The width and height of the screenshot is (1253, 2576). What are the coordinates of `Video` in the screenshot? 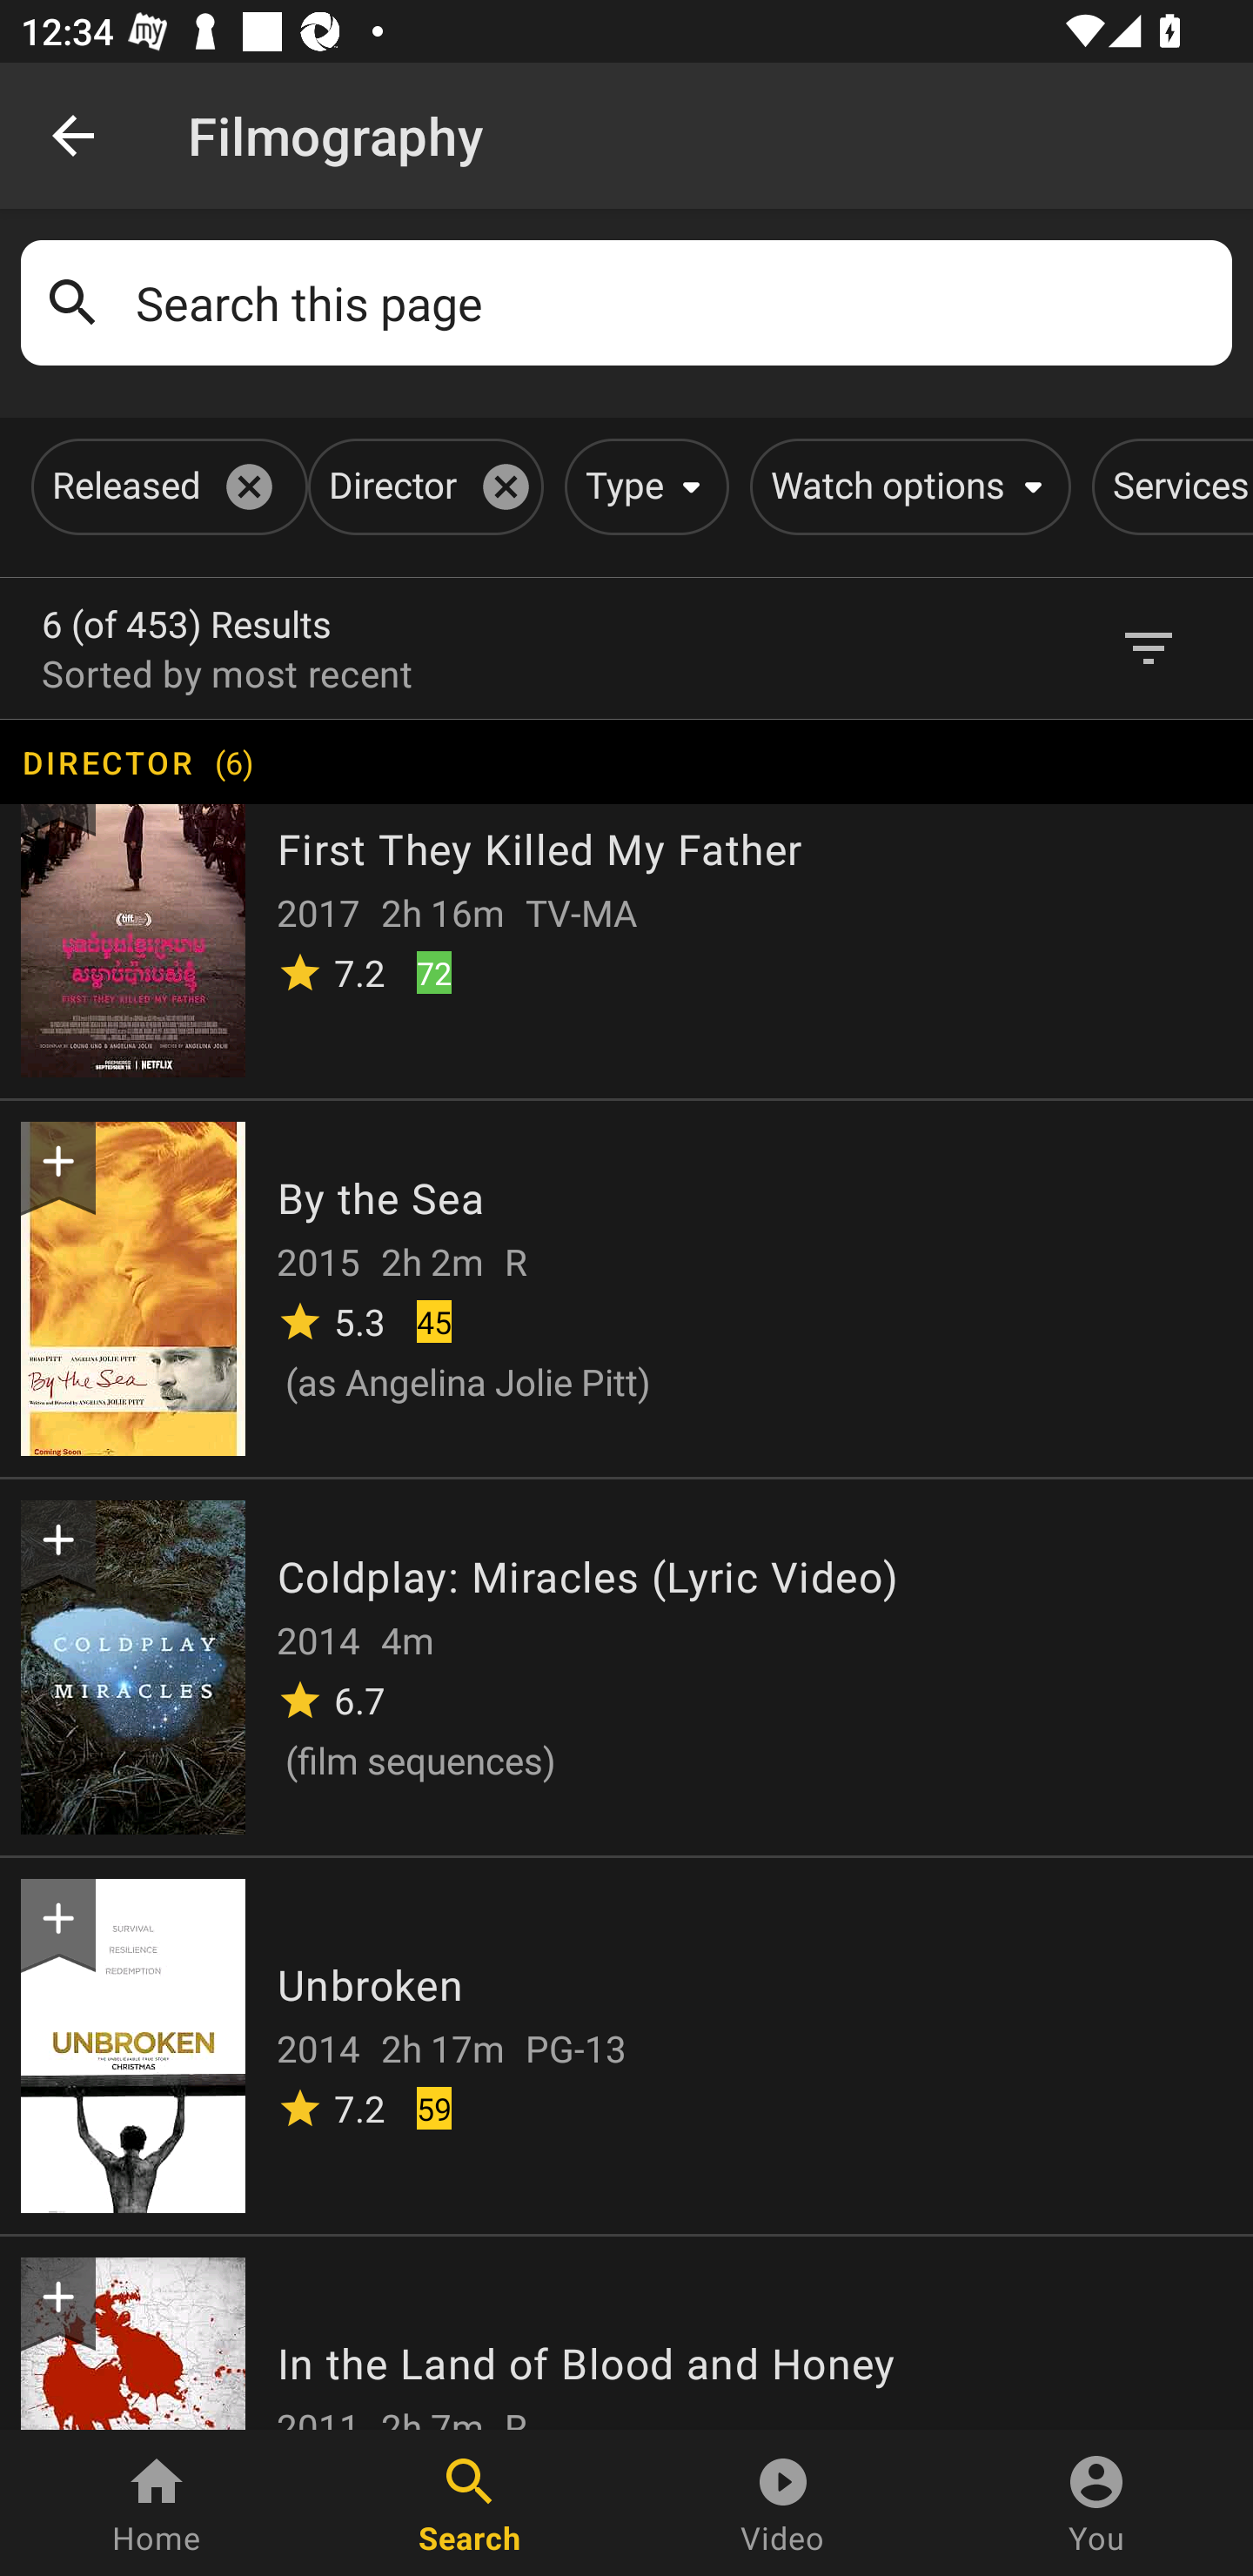 It's located at (783, 2503).